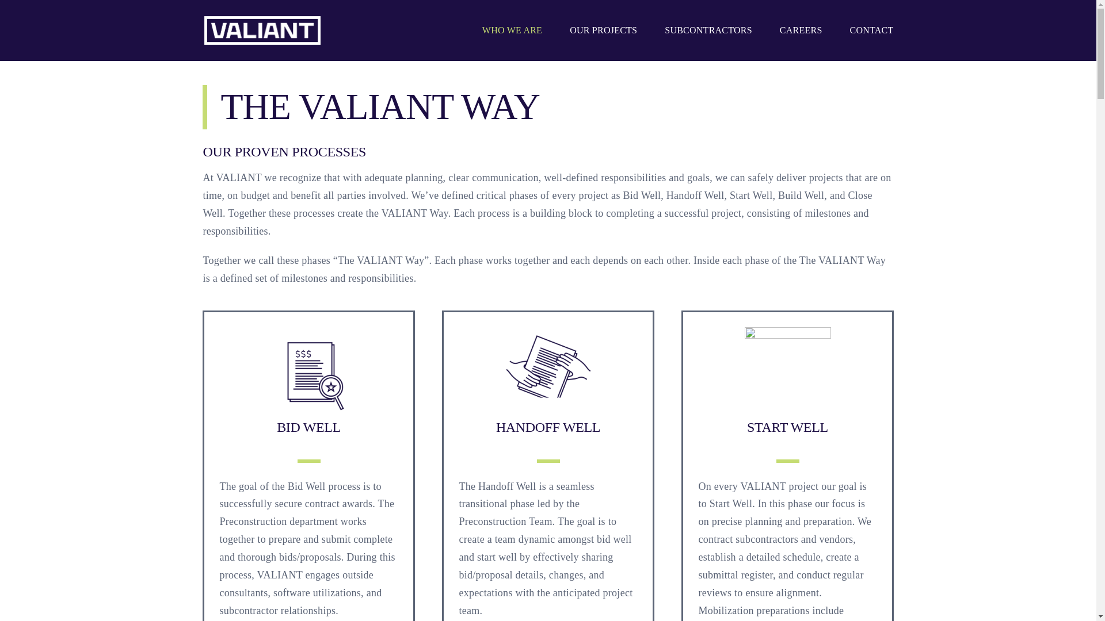 The image size is (1105, 621). I want to click on WHO WE ARE, so click(512, 30).